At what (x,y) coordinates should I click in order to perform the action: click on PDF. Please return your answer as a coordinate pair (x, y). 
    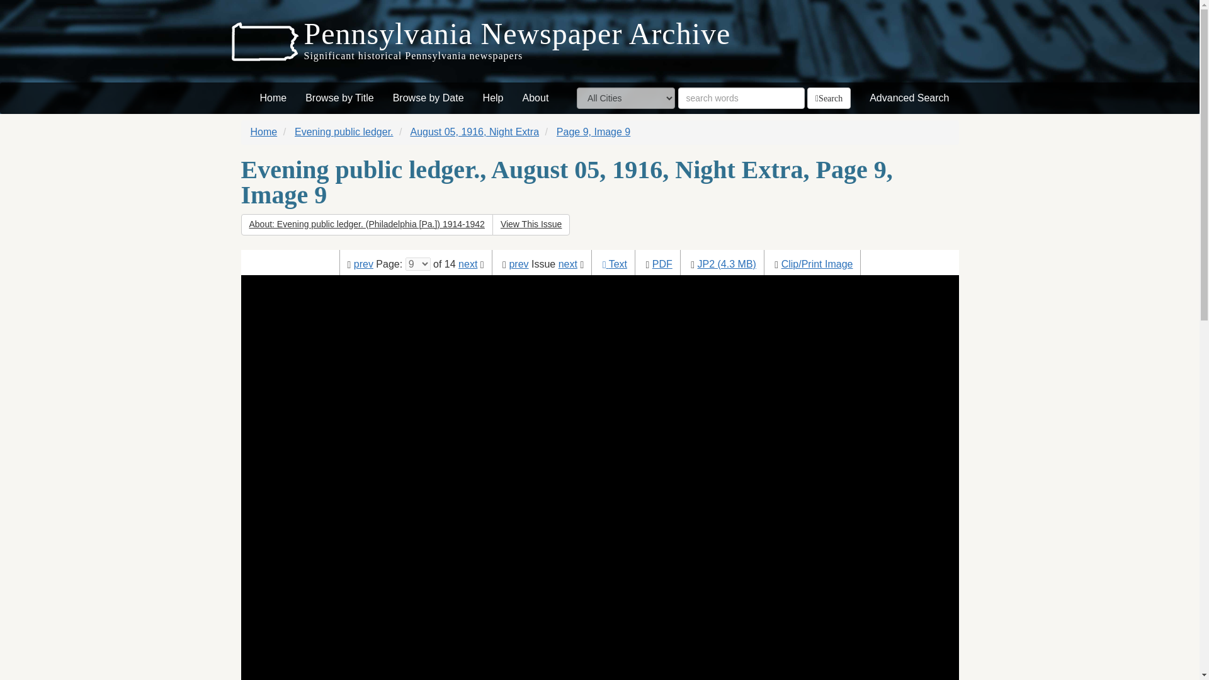
    Looking at the image, I should click on (662, 264).